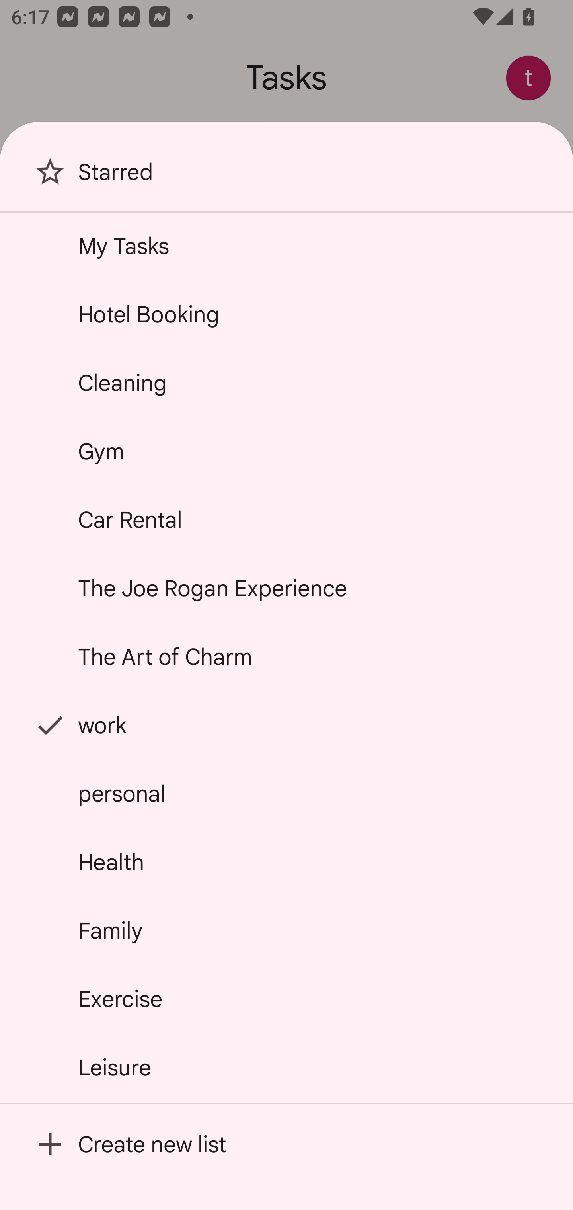 This screenshot has height=1210, width=573. I want to click on My Tasks, so click(286, 246).